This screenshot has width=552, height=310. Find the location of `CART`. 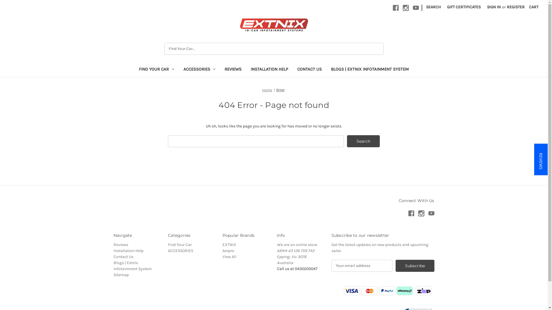

CART is located at coordinates (534, 7).